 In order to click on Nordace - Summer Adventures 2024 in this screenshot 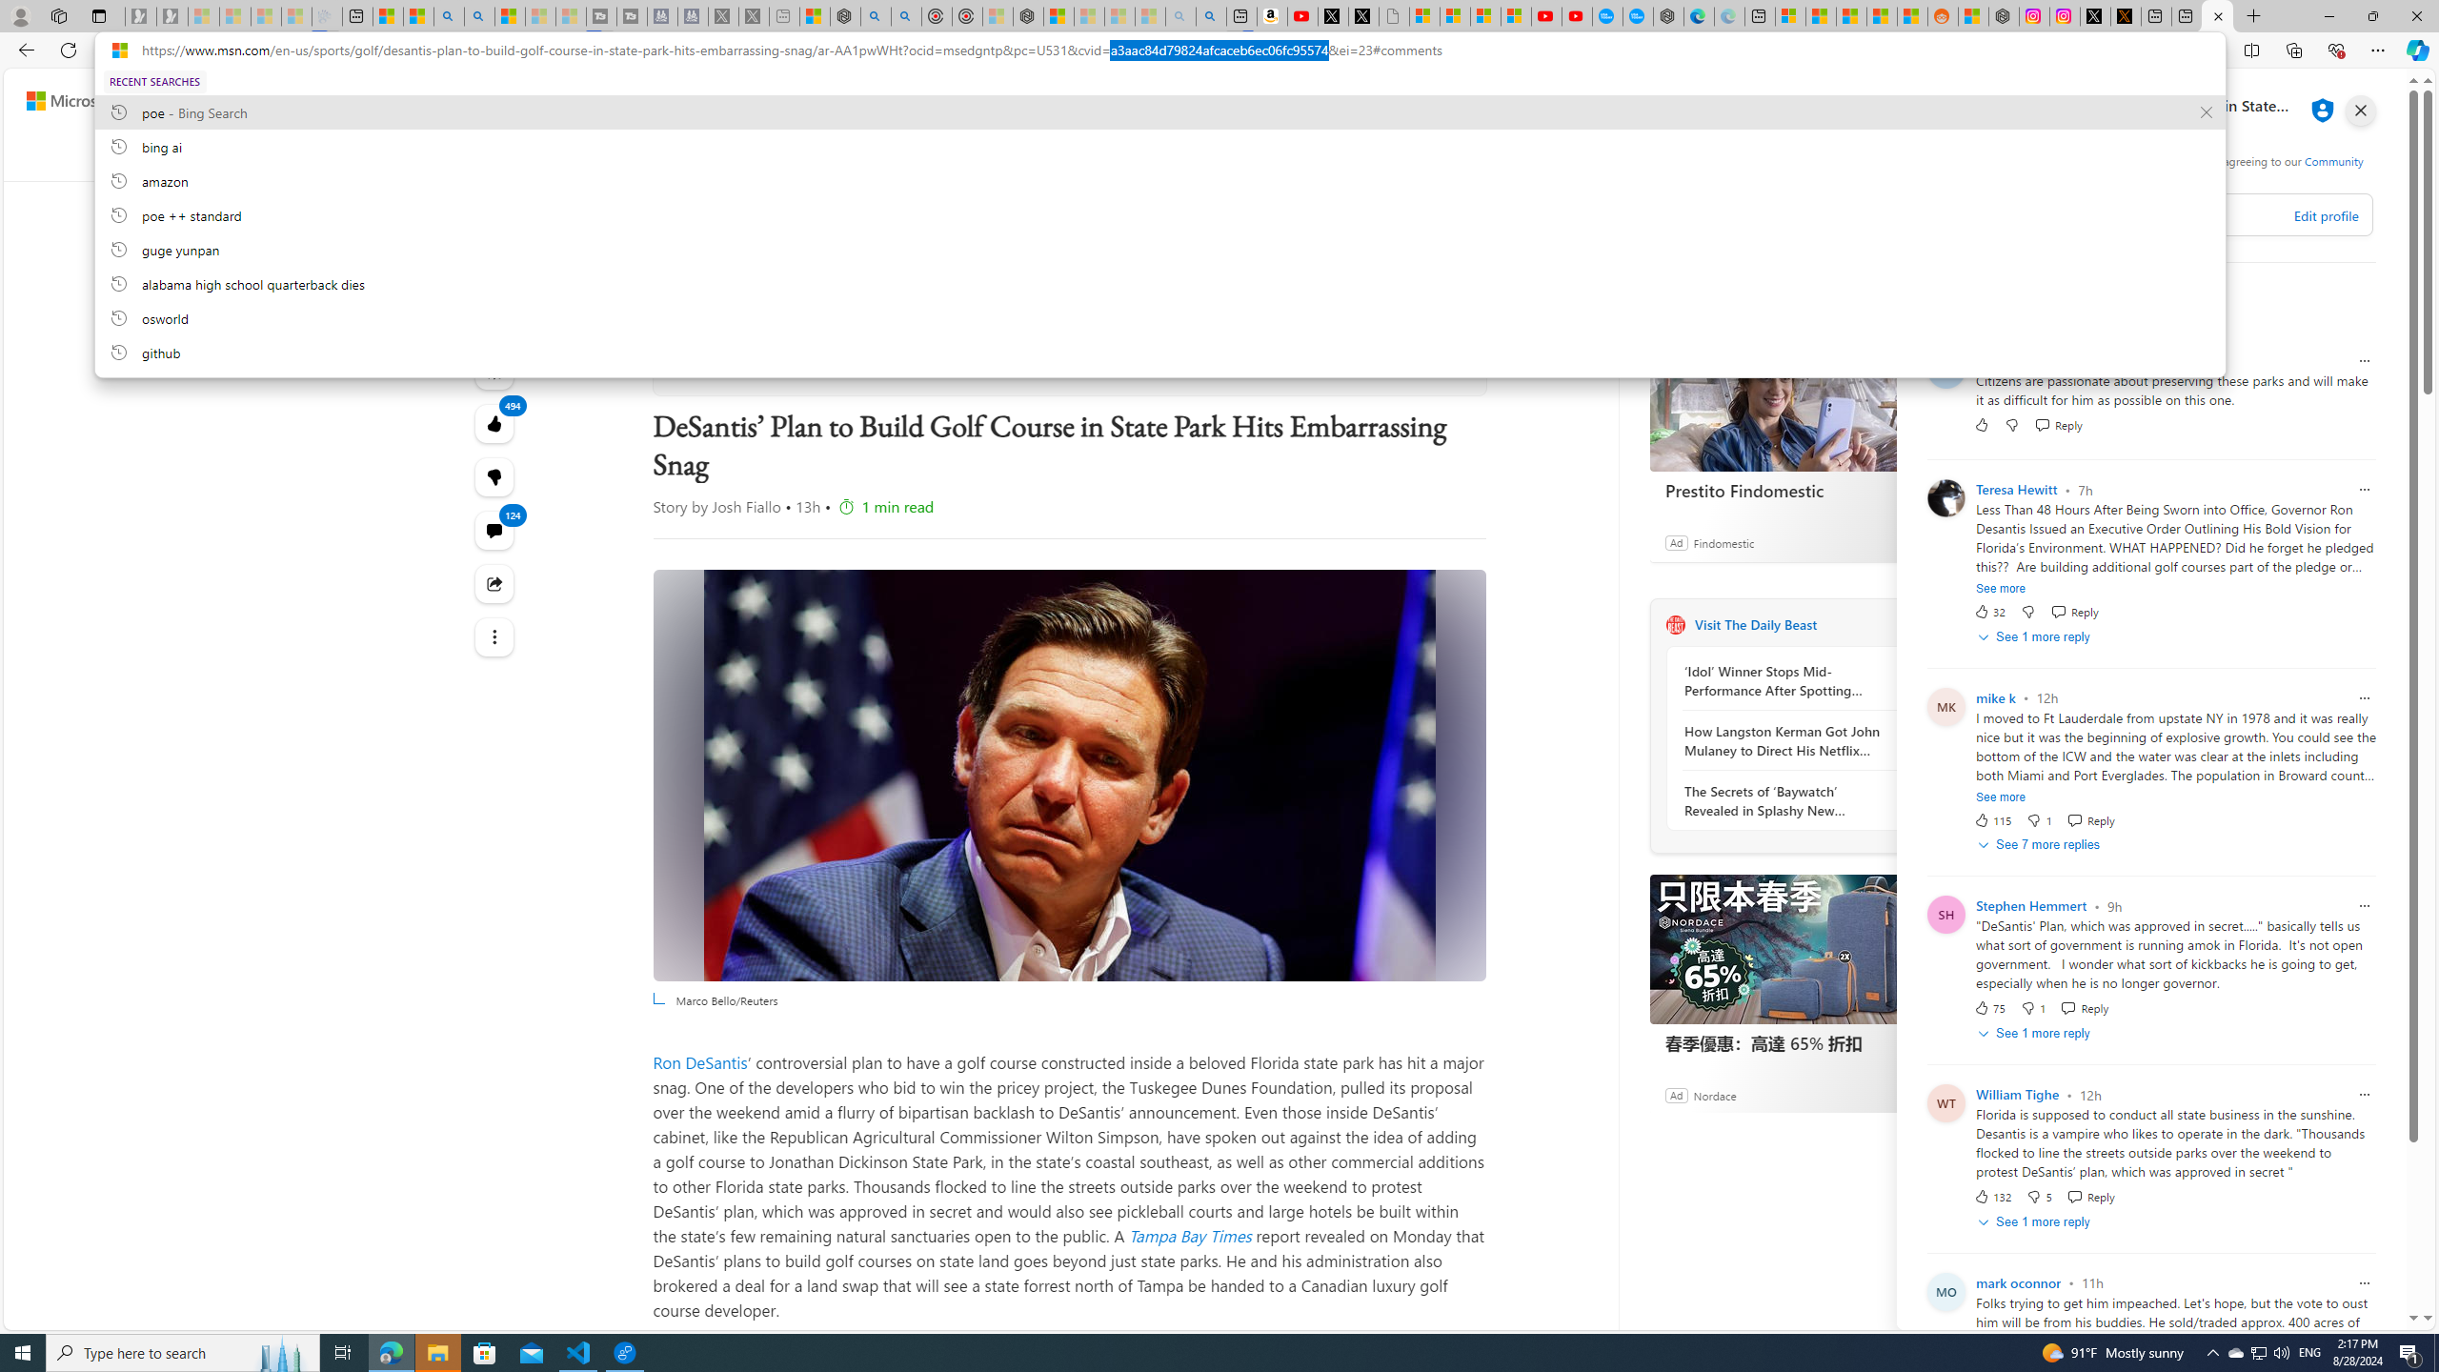, I will do `click(2003, 16)`.